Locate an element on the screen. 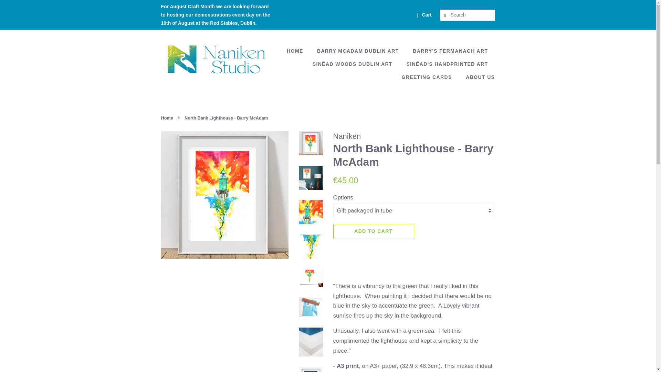  ADD TO CART is located at coordinates (374, 231).